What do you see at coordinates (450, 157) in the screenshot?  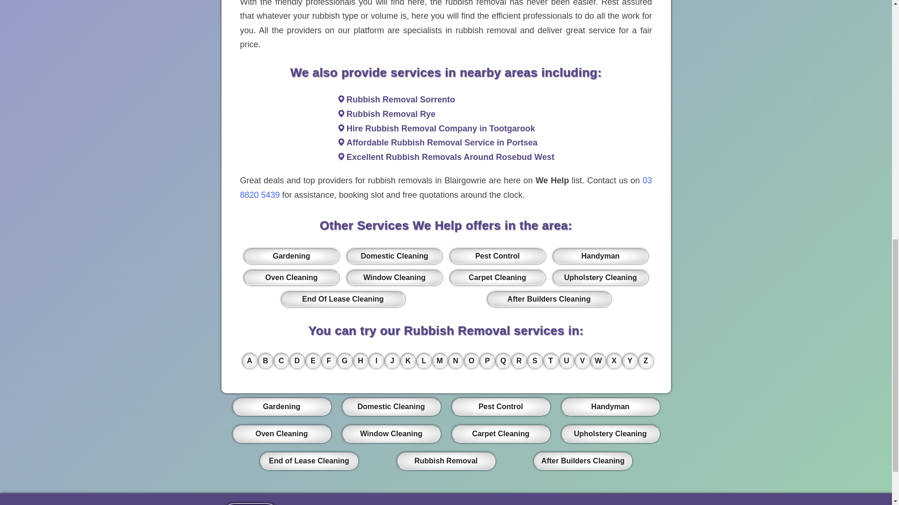 I see `Excellent Rubbish Removals Around Rosebud West` at bounding box center [450, 157].